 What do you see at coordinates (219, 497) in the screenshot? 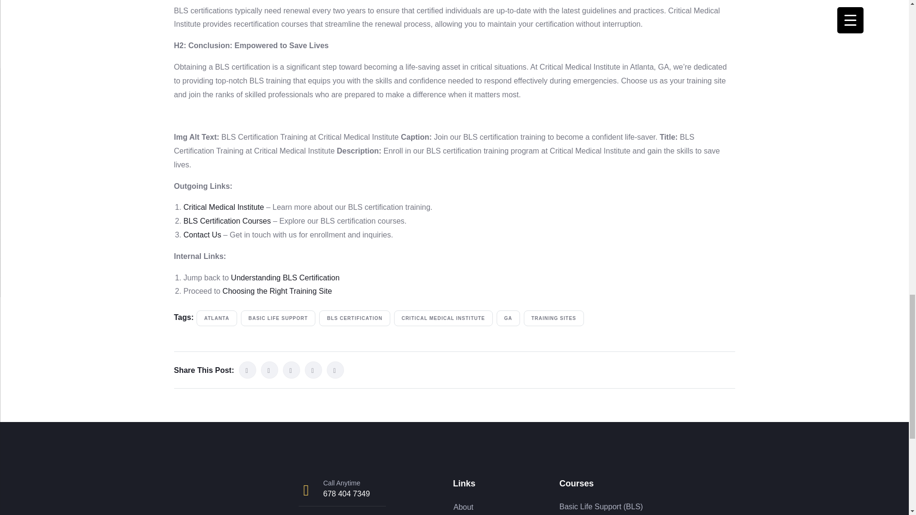
I see `Home` at bounding box center [219, 497].